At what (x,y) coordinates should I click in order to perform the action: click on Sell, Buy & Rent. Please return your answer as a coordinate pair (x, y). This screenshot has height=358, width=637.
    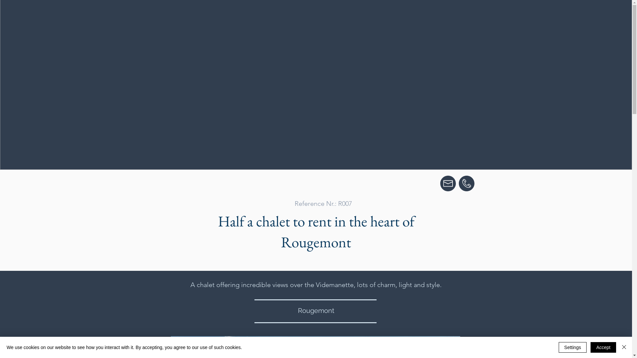
    Looking at the image, I should click on (240, 17).